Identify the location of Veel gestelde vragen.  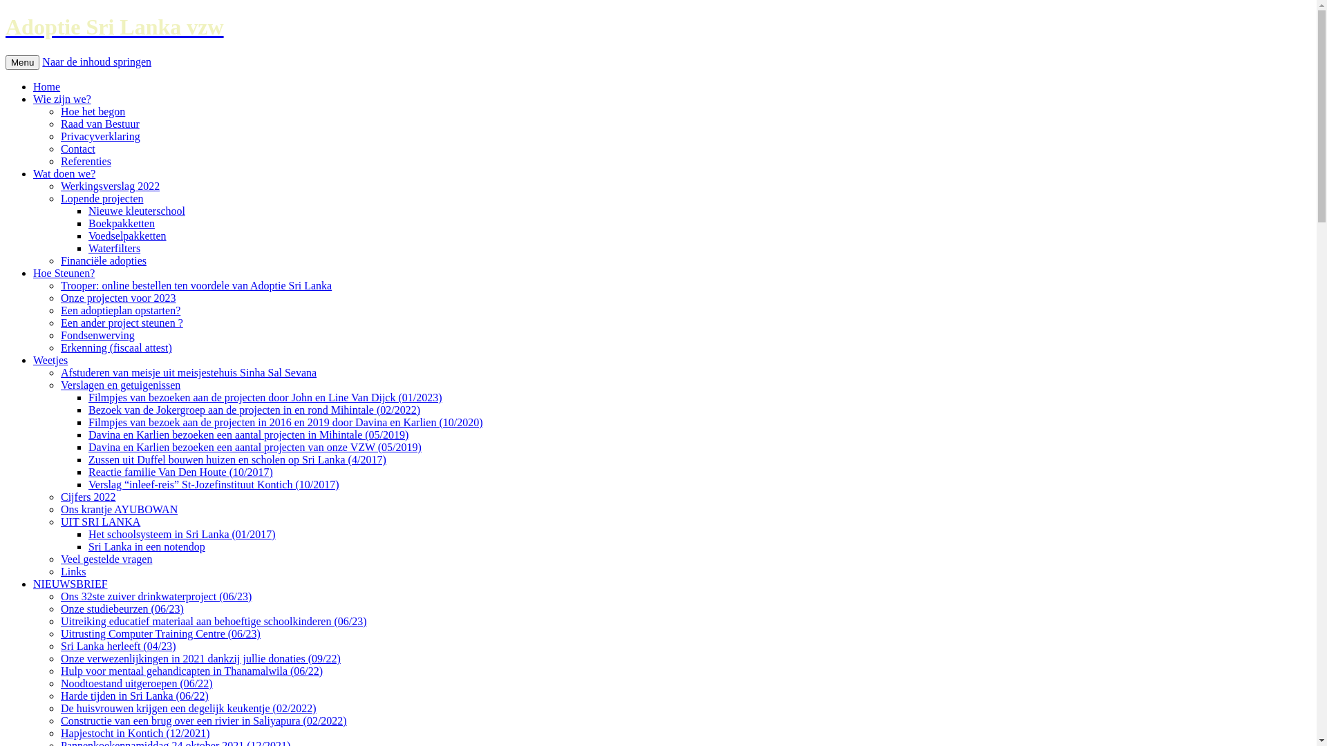
(106, 559).